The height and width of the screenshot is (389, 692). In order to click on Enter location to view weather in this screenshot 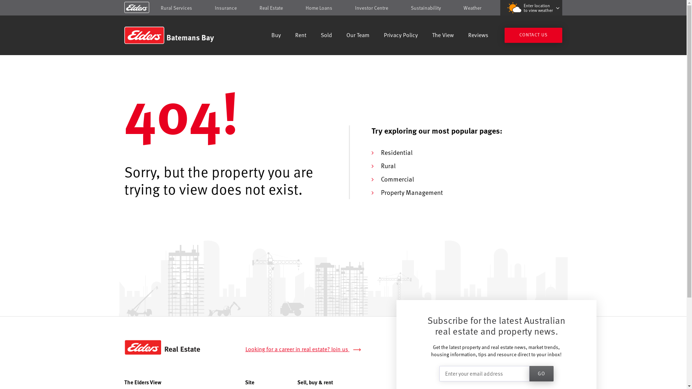, I will do `click(531, 8)`.